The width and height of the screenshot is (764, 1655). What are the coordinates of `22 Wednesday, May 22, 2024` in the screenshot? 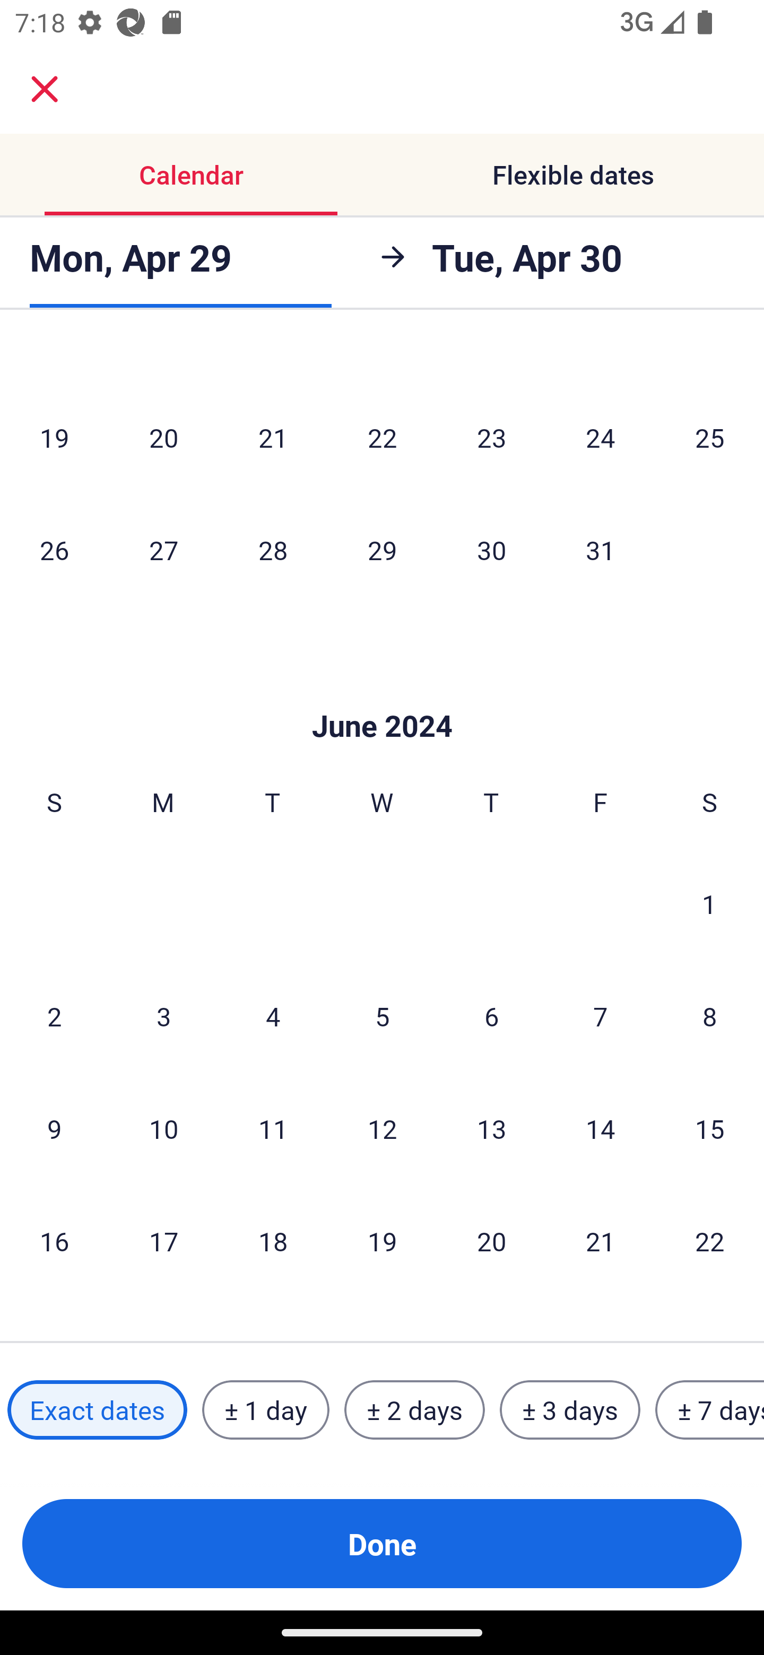 It's located at (382, 437).